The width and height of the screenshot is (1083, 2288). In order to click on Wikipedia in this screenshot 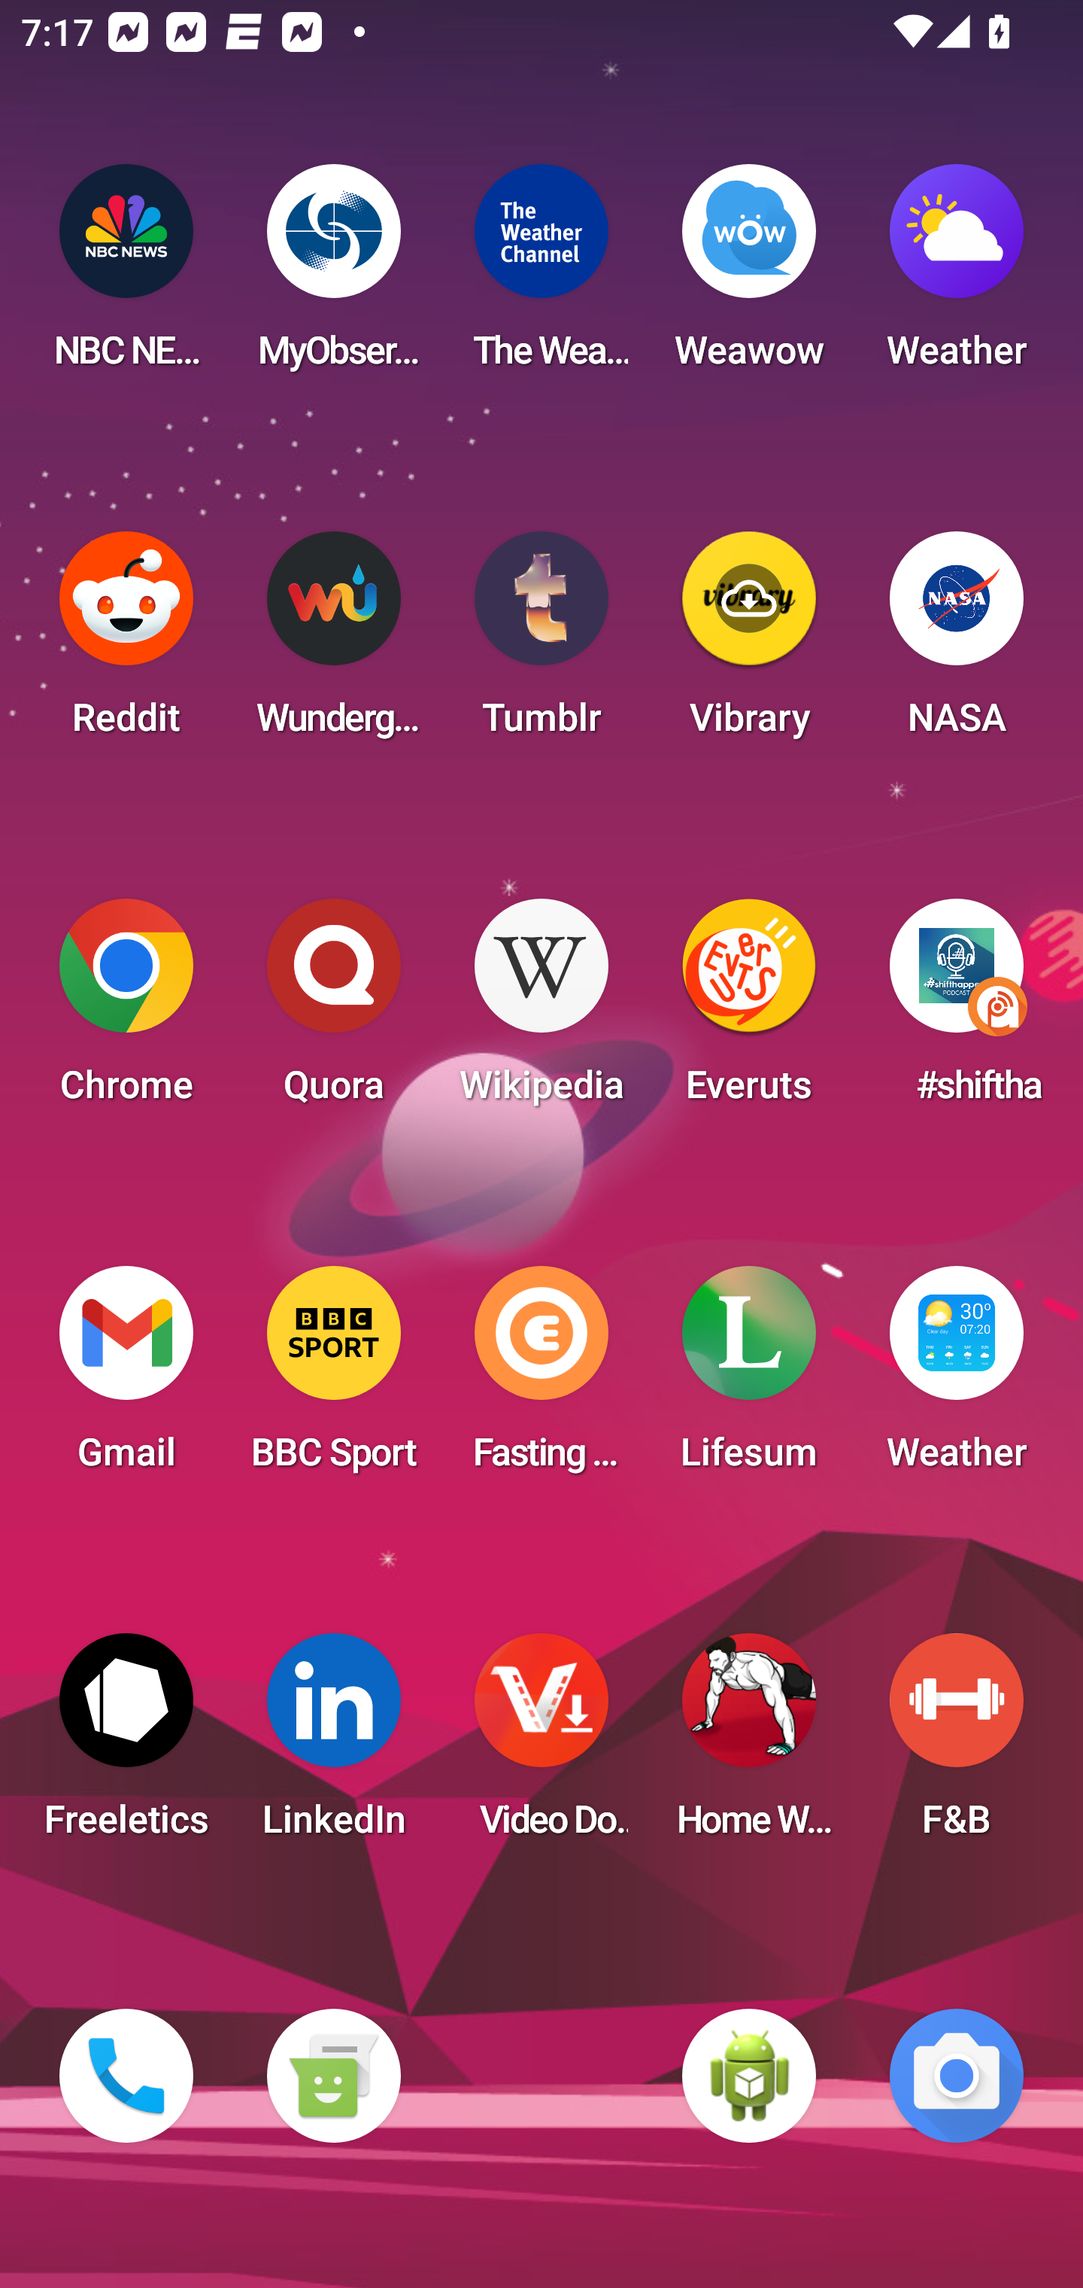, I will do `click(541, 1010)`.